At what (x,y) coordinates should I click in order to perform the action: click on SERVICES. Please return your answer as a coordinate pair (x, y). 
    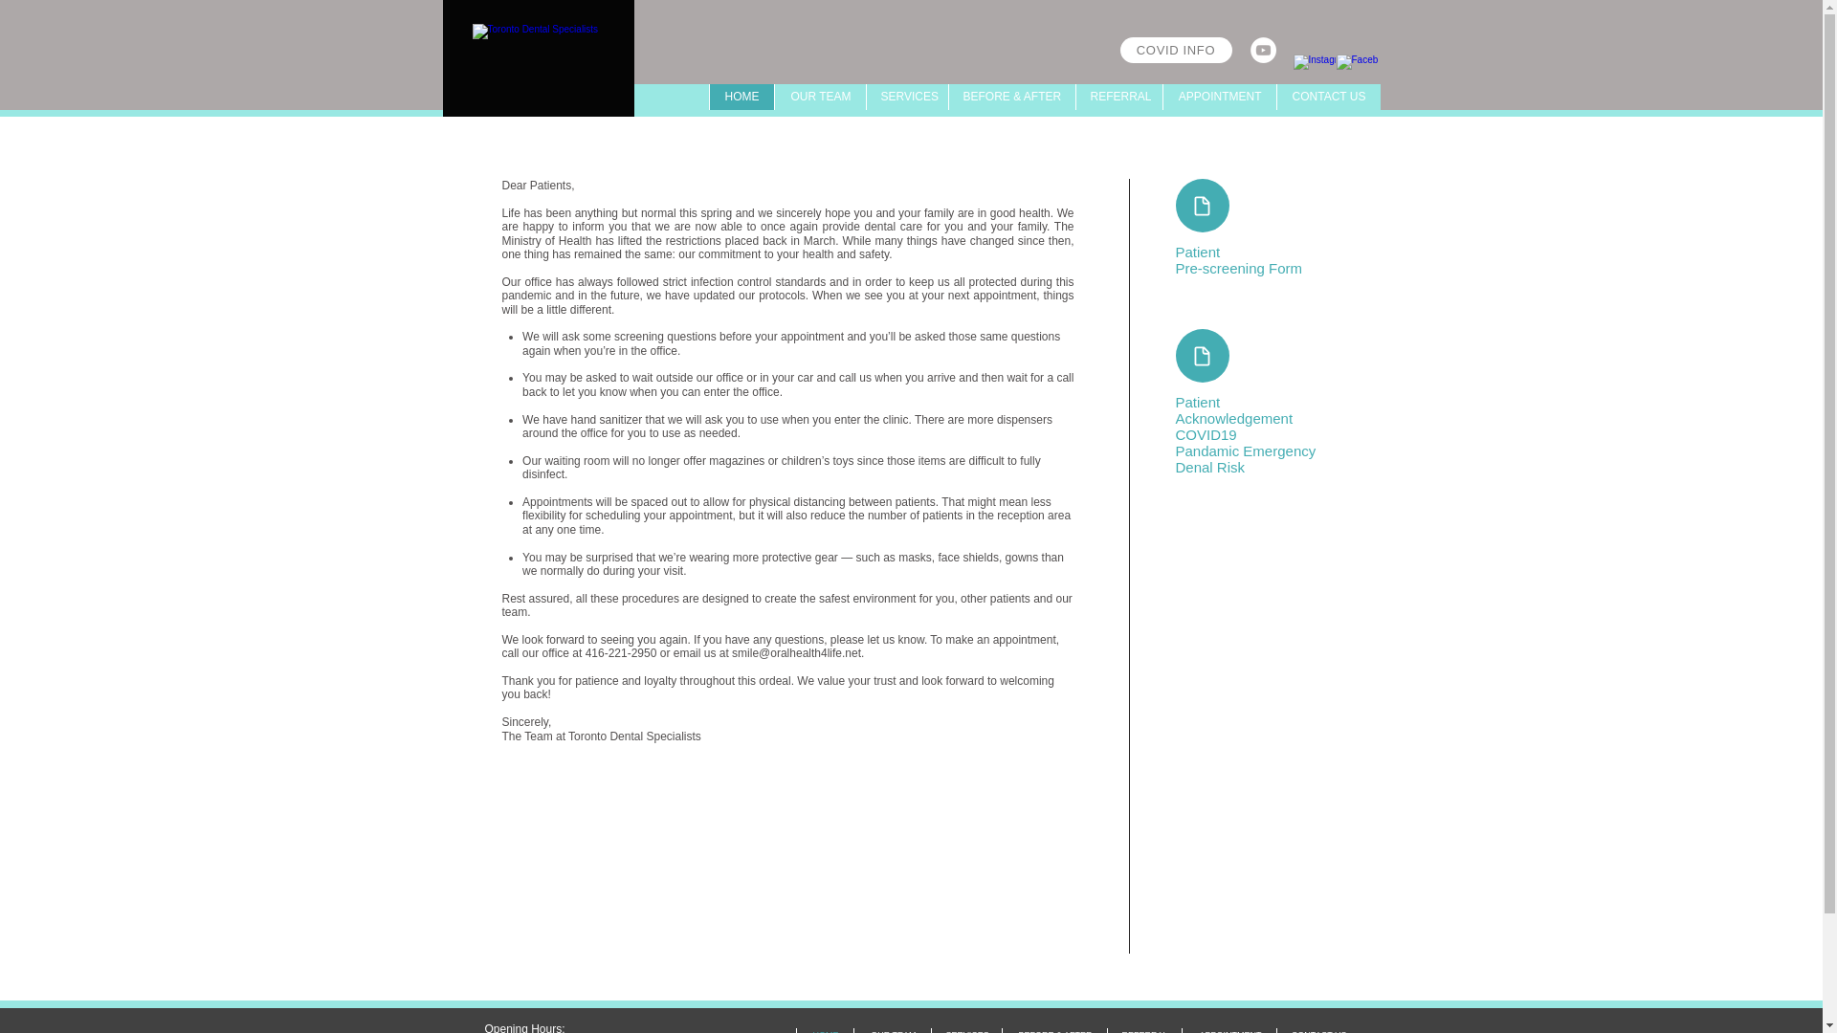
    Looking at the image, I should click on (964, 1030).